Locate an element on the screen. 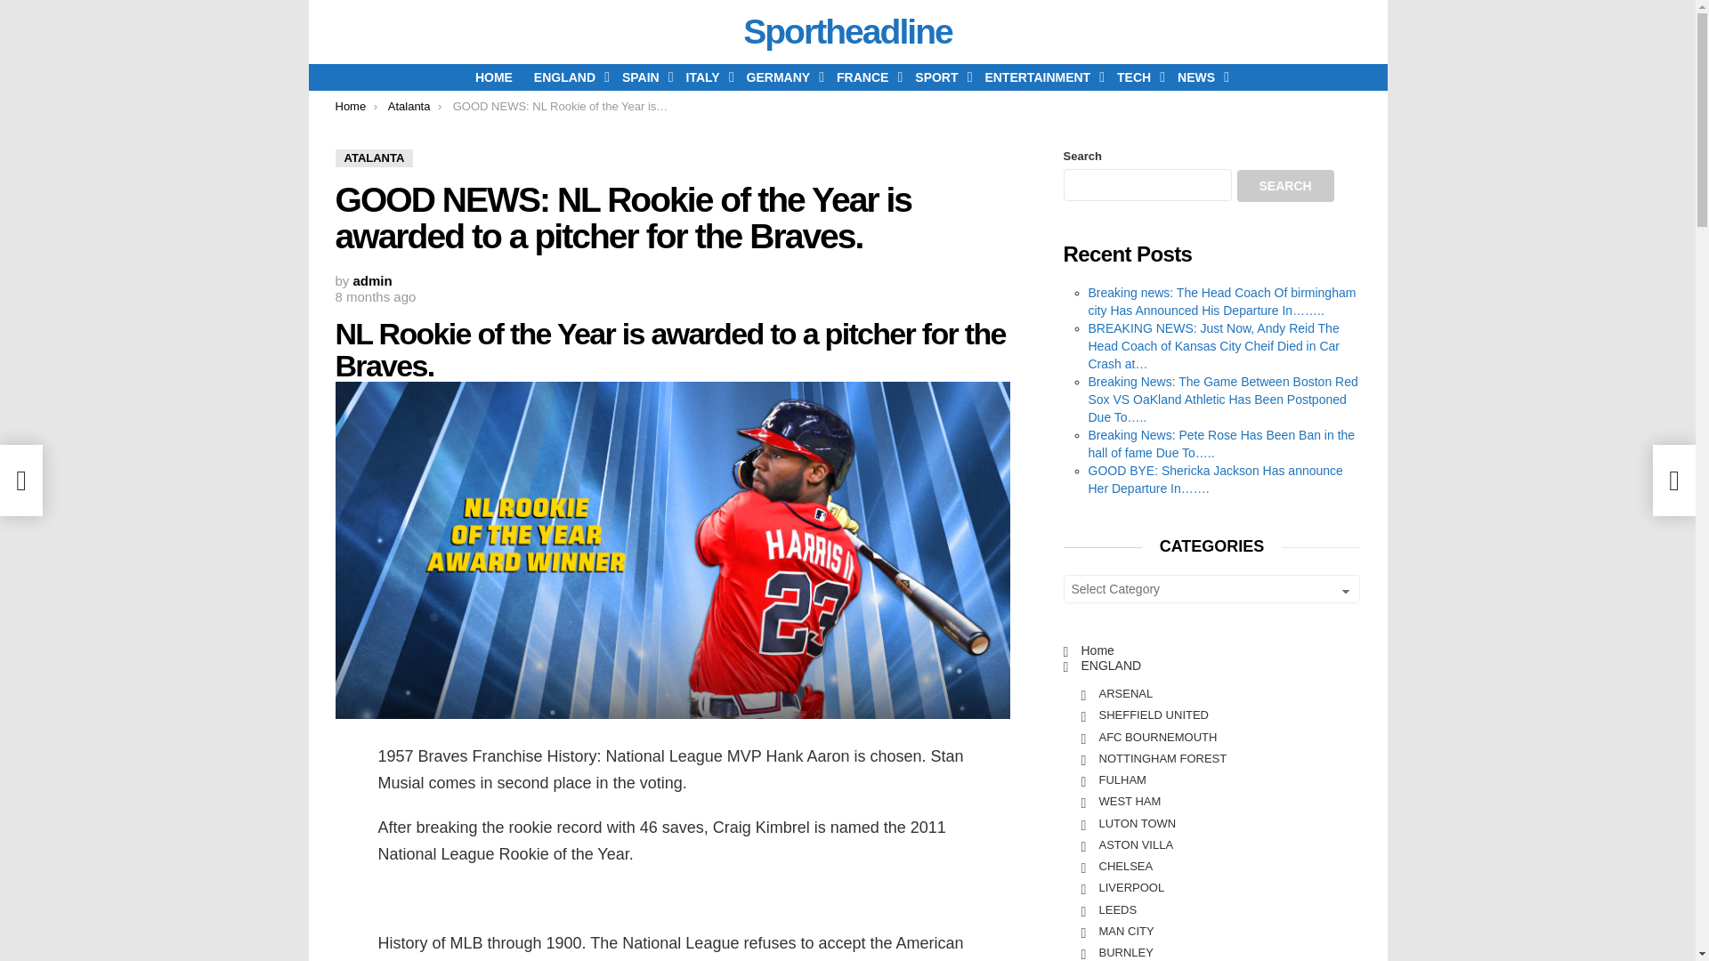 This screenshot has width=1709, height=961. SPAIN is located at coordinates (643, 77).